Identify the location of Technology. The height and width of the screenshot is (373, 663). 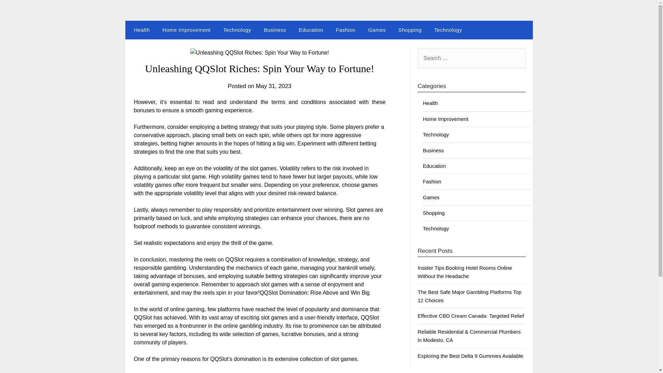
(436, 135).